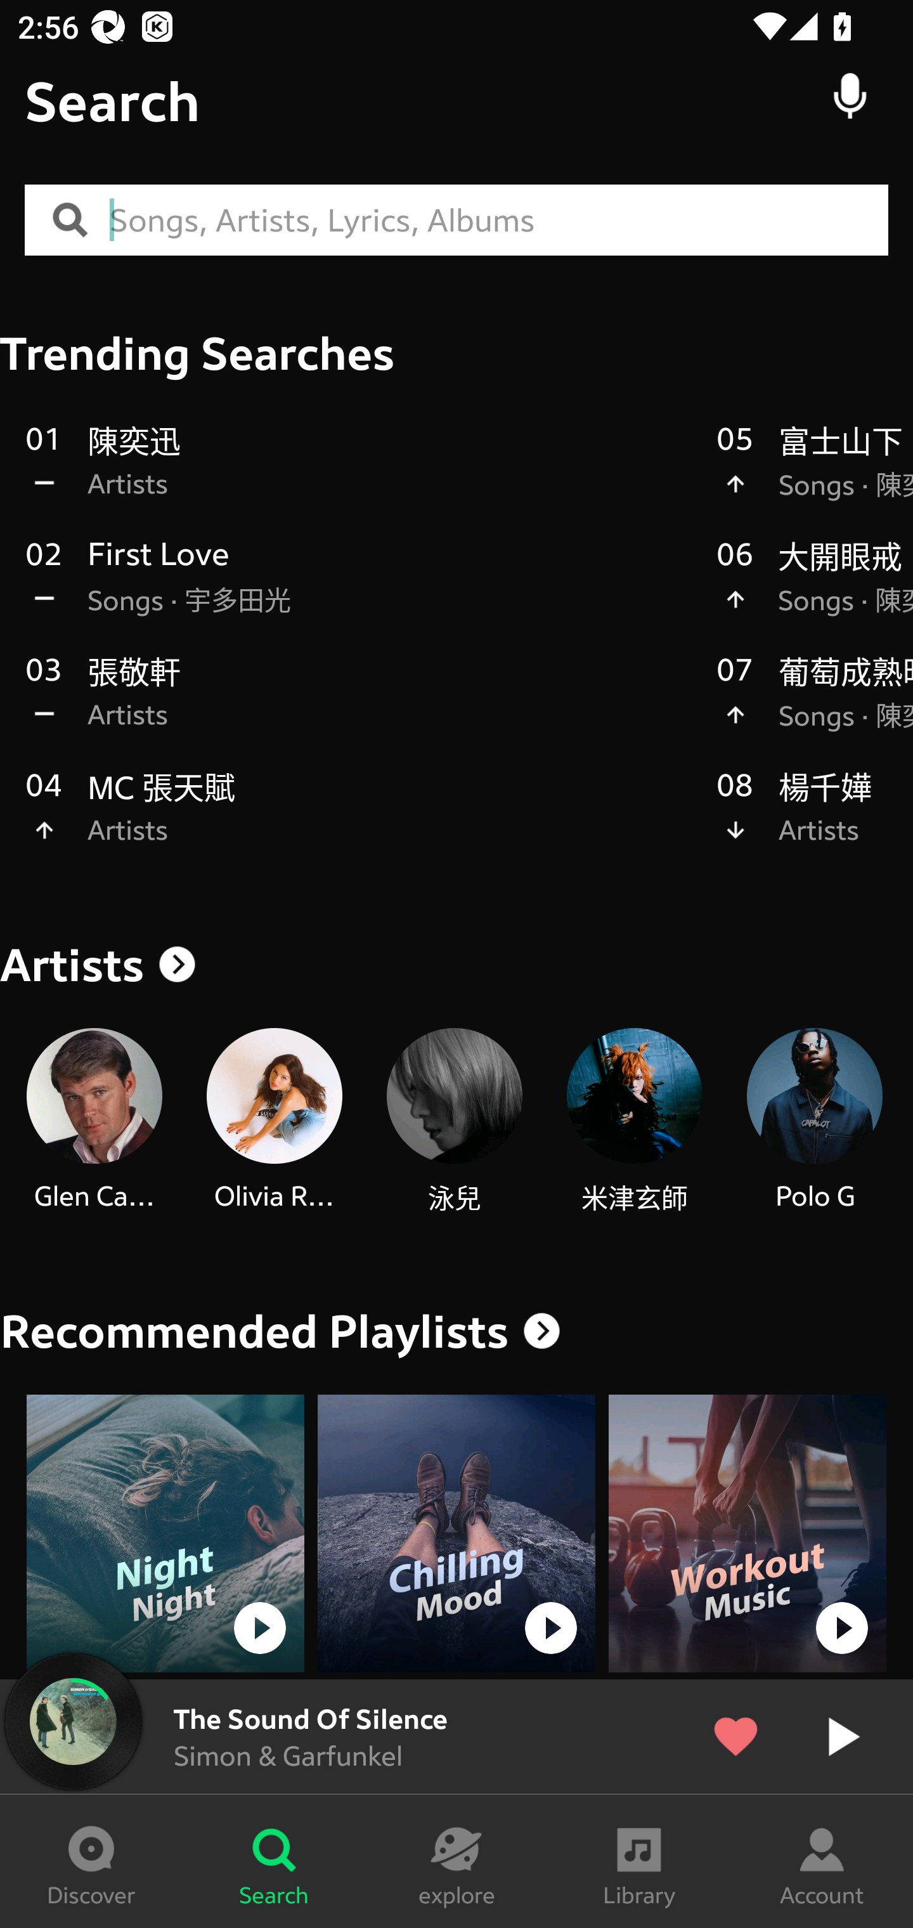  Describe the element at coordinates (815, 705) in the screenshot. I see `07 葡萄成熟時 Songs · 陳奕迅` at that location.